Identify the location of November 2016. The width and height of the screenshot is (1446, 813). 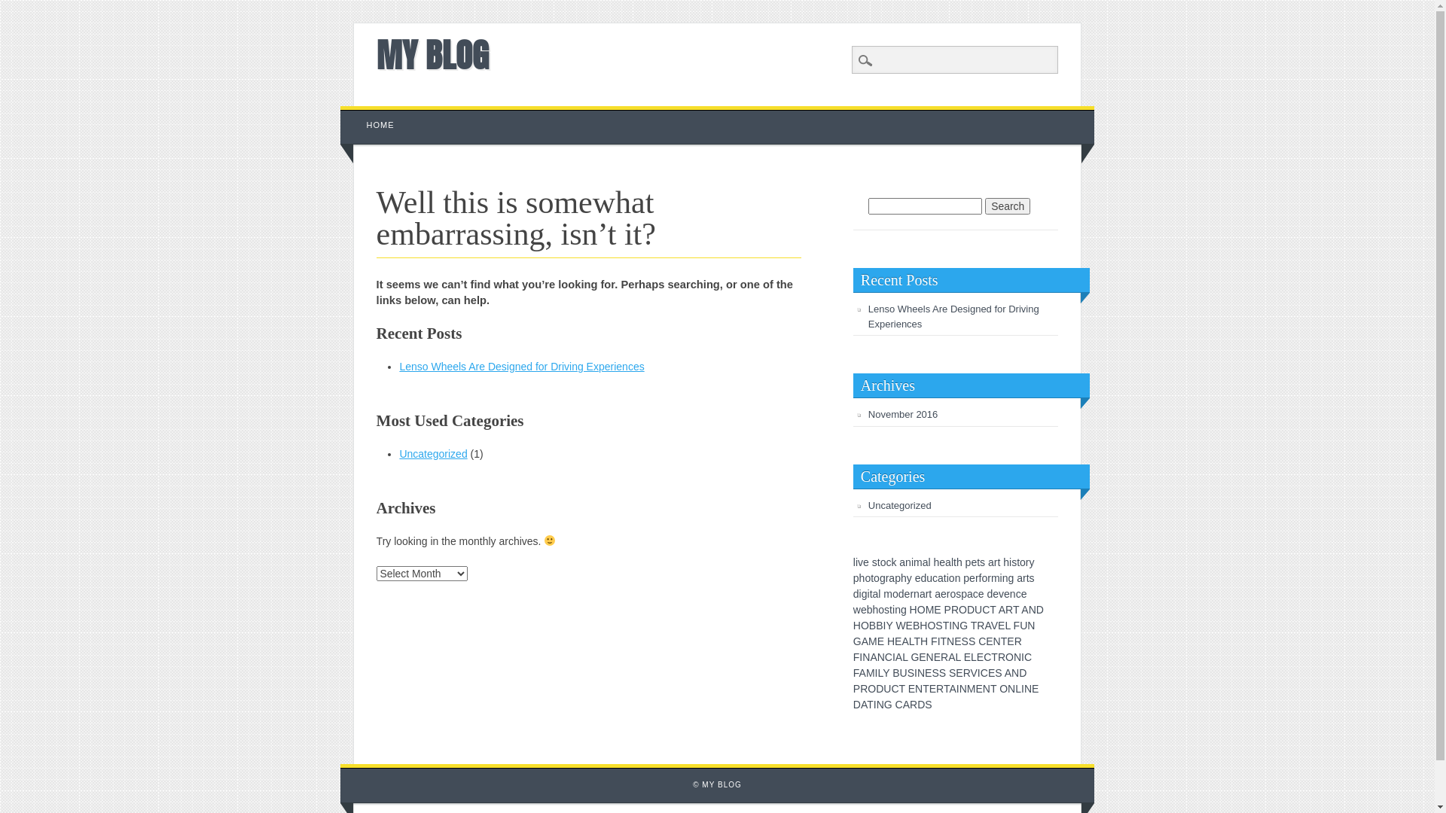
(904, 414).